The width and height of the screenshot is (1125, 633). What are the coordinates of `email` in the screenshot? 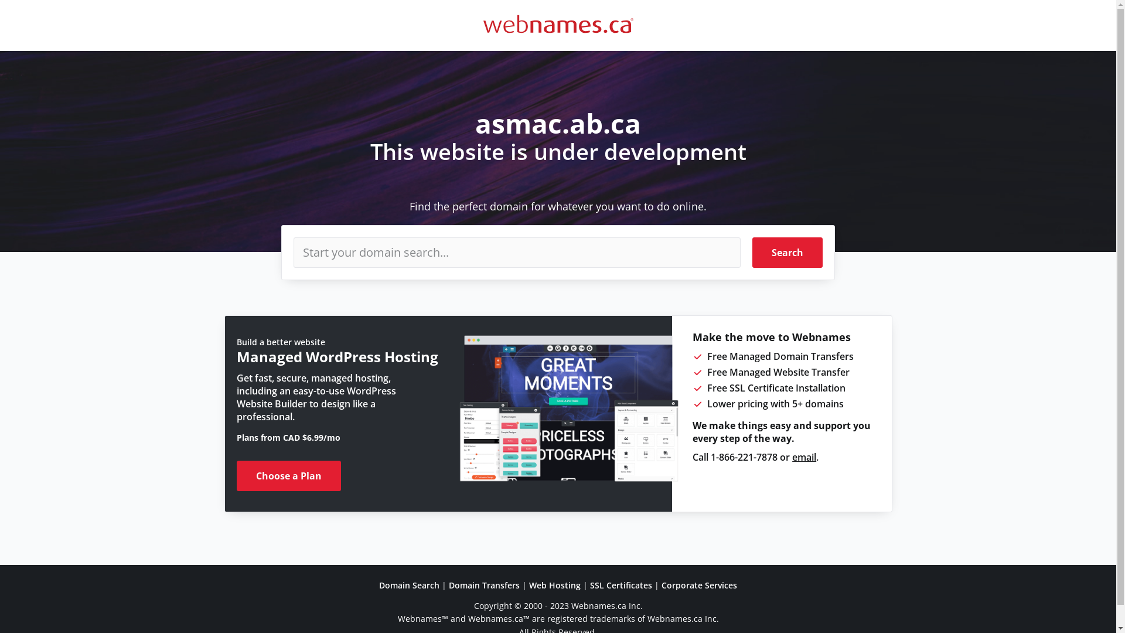 It's located at (804, 457).